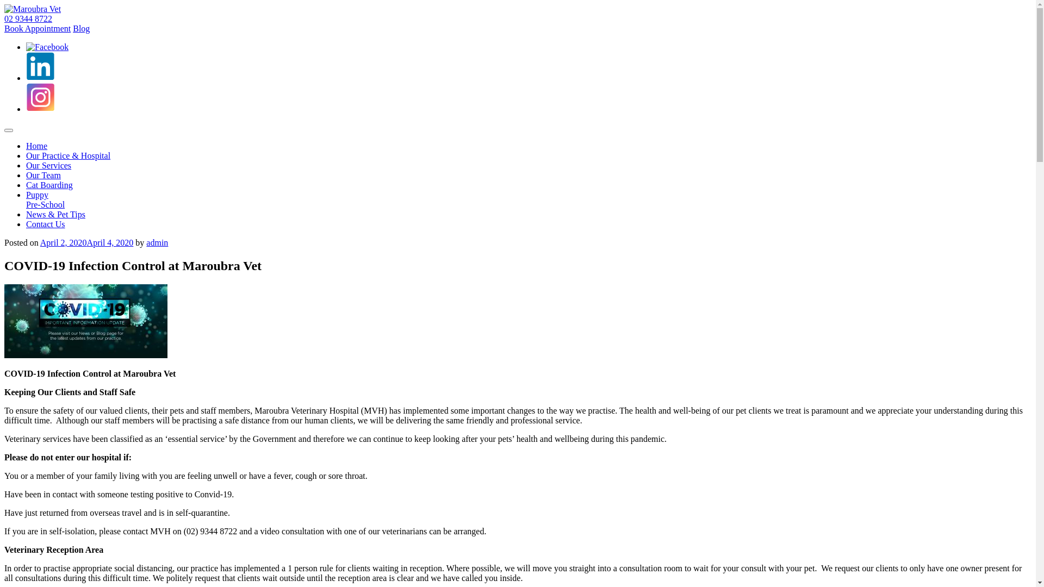 Image resolution: width=1044 pixels, height=587 pixels. Describe the element at coordinates (157, 242) in the screenshot. I see `admin` at that location.